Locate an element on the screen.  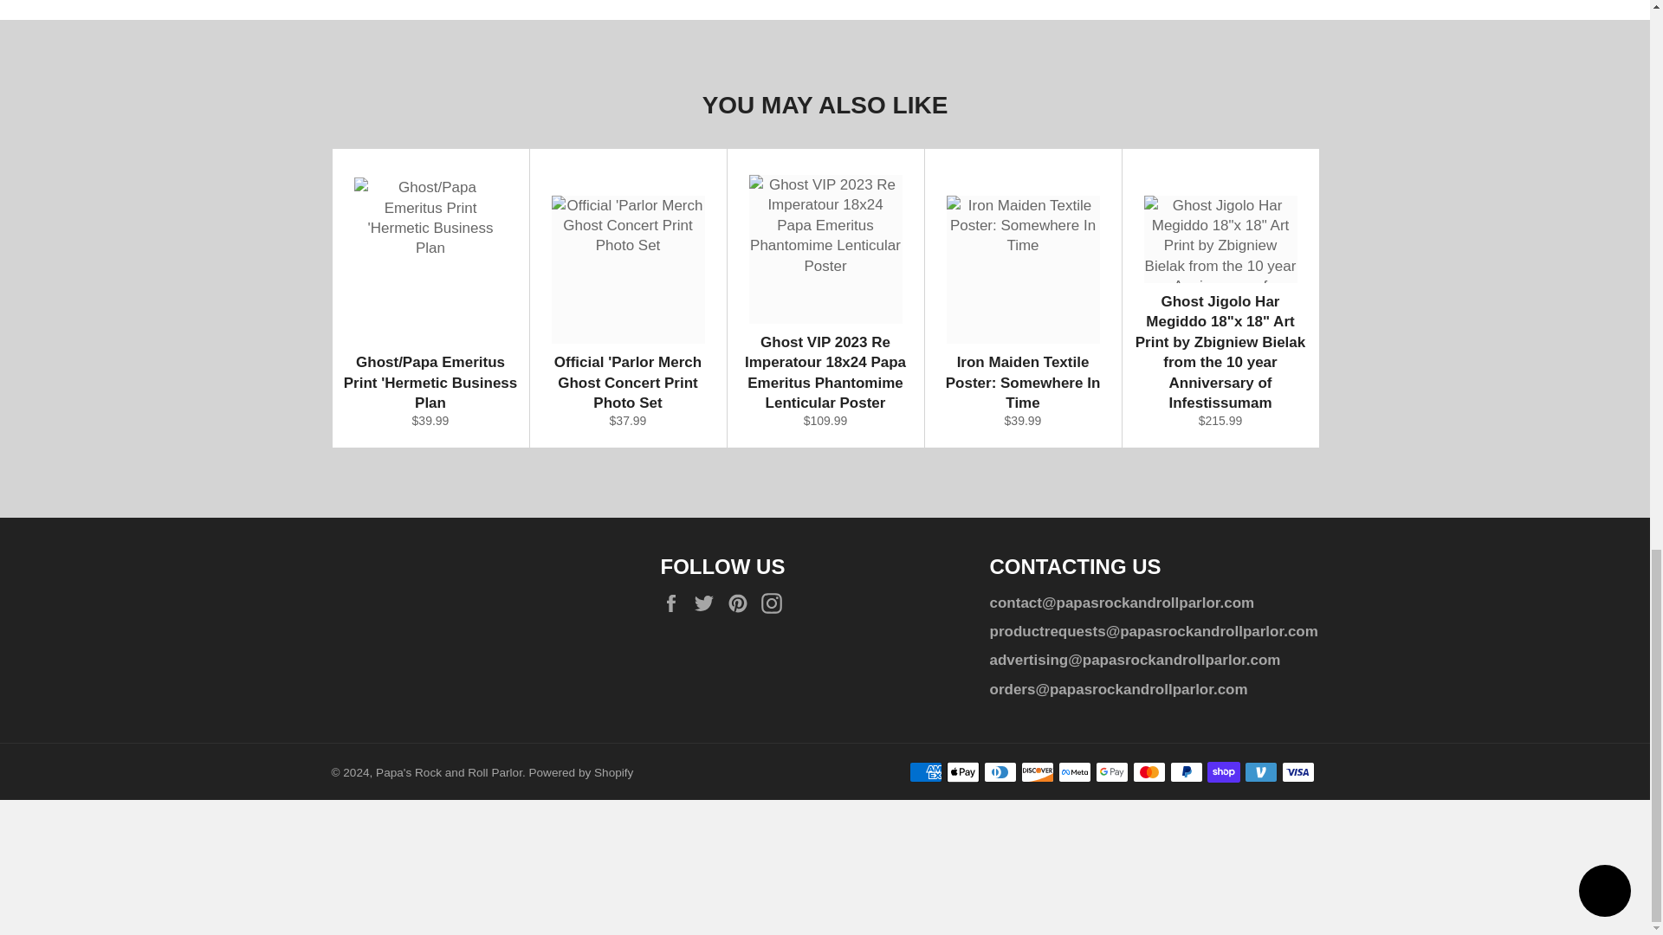
Papa's Rock and Roll Parlor on Pinterest is located at coordinates (741, 603).